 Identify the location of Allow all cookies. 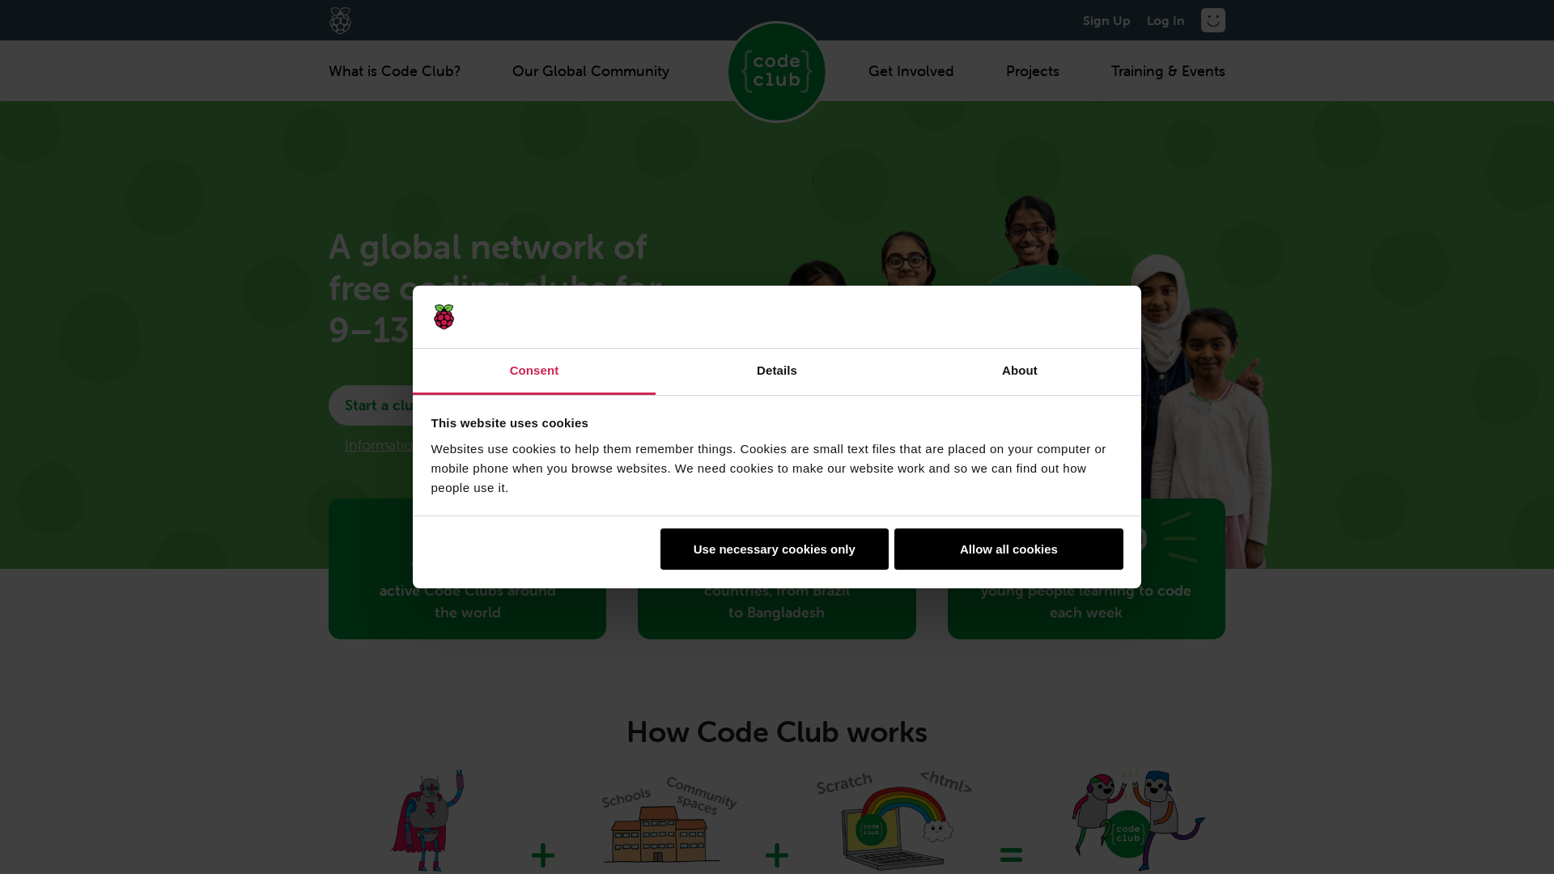
(1008, 549).